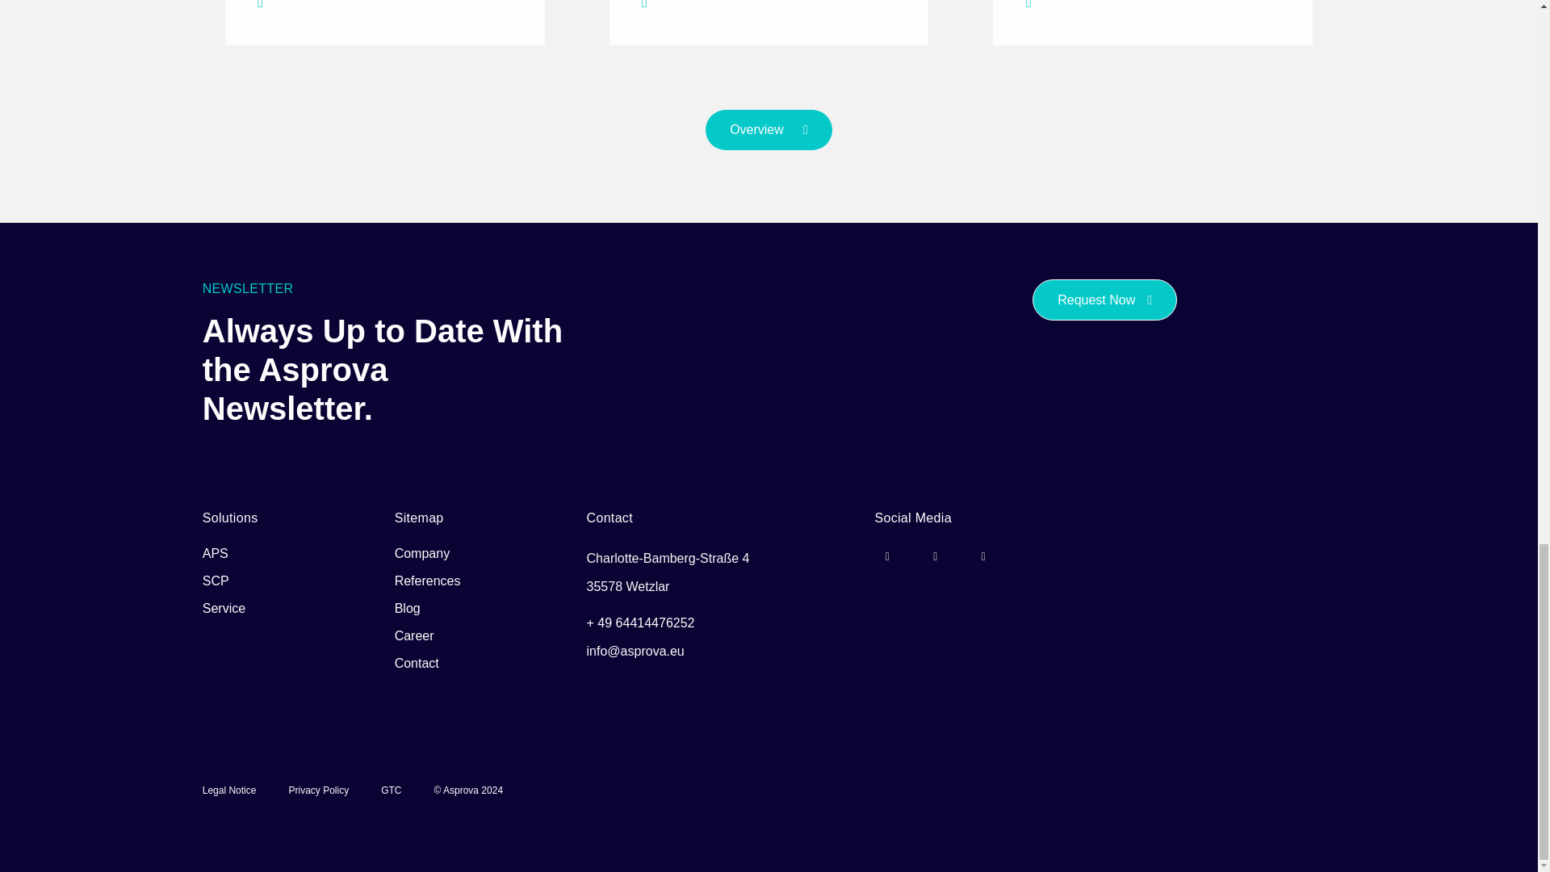  What do you see at coordinates (421, 554) in the screenshot?
I see `Company` at bounding box center [421, 554].